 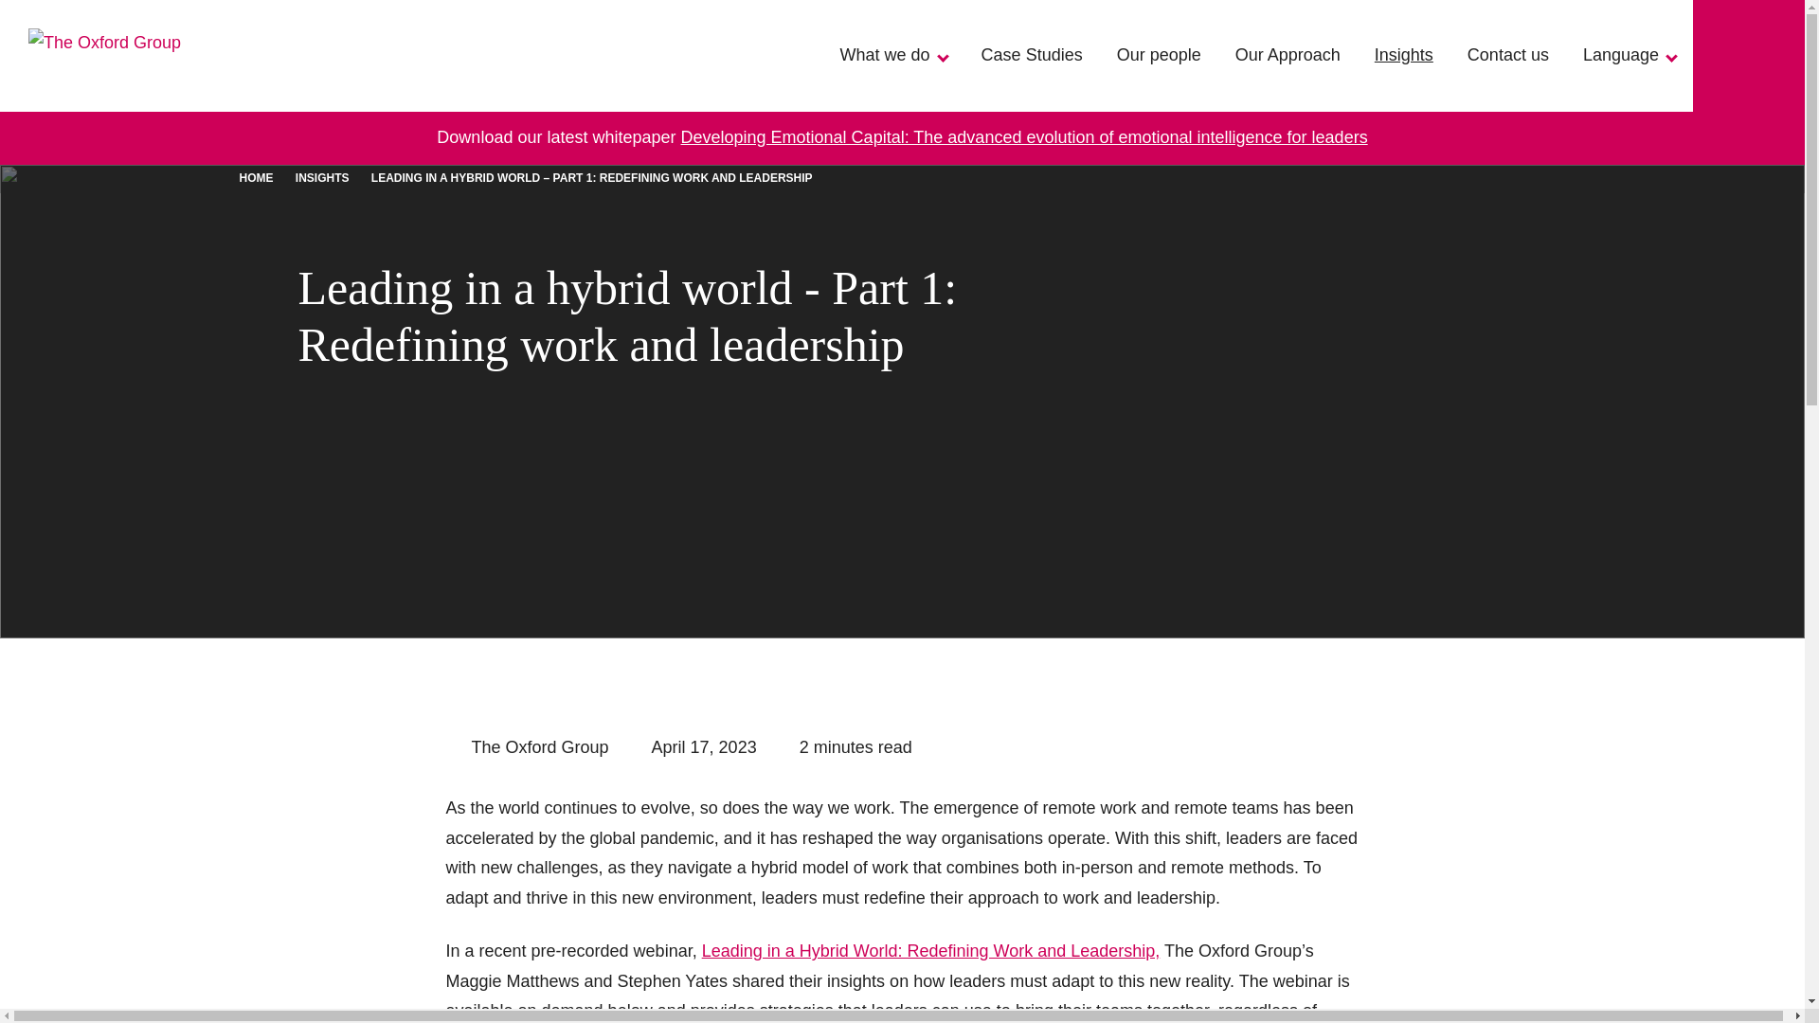 I want to click on Contact us, so click(x=1508, y=55).